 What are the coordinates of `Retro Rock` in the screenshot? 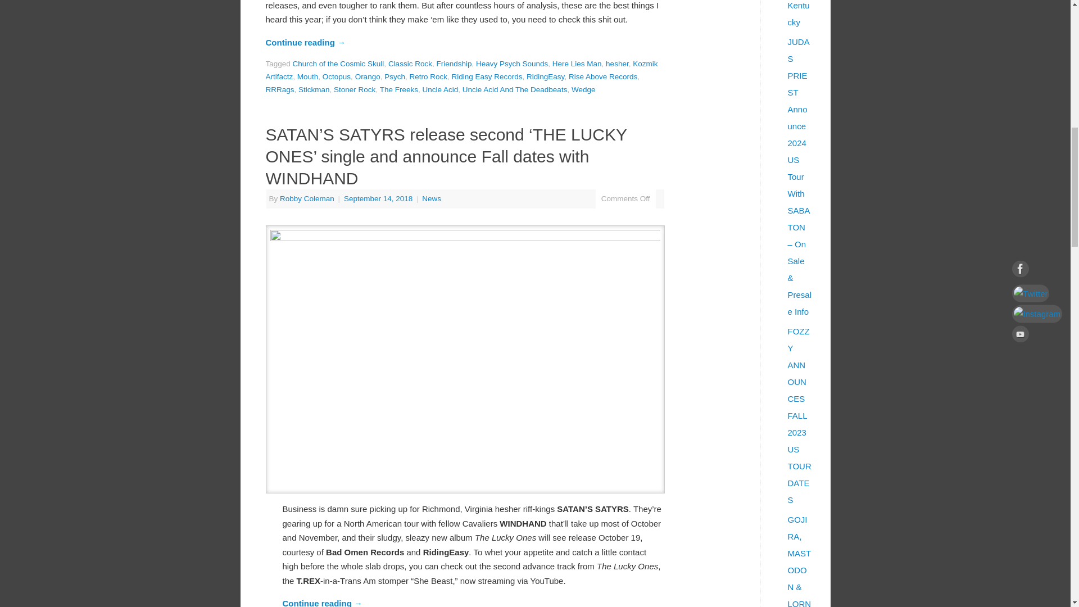 It's located at (428, 76).